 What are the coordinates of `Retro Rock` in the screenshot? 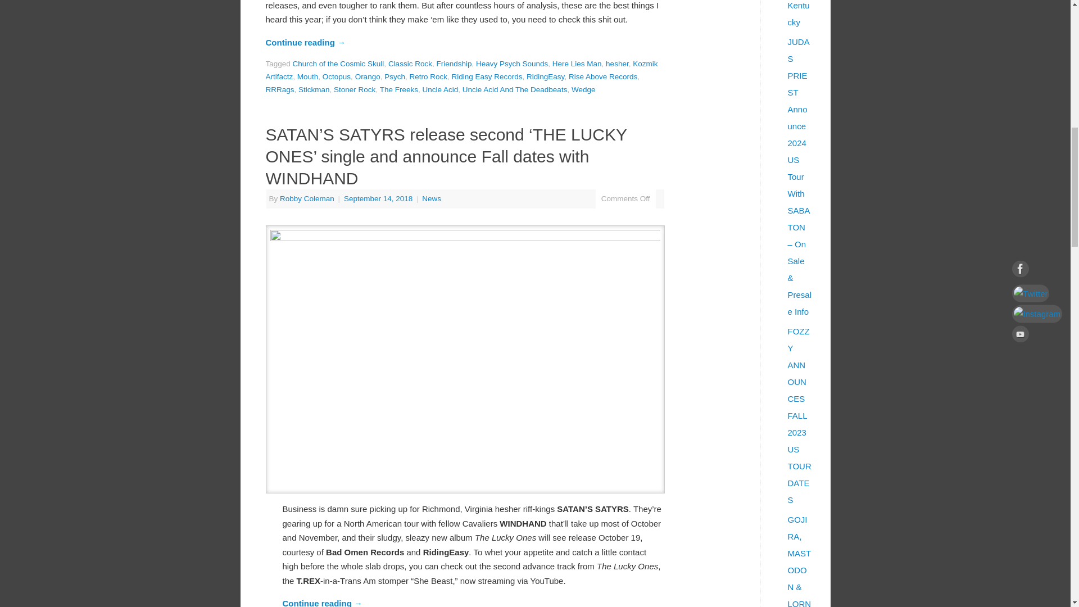 It's located at (428, 76).